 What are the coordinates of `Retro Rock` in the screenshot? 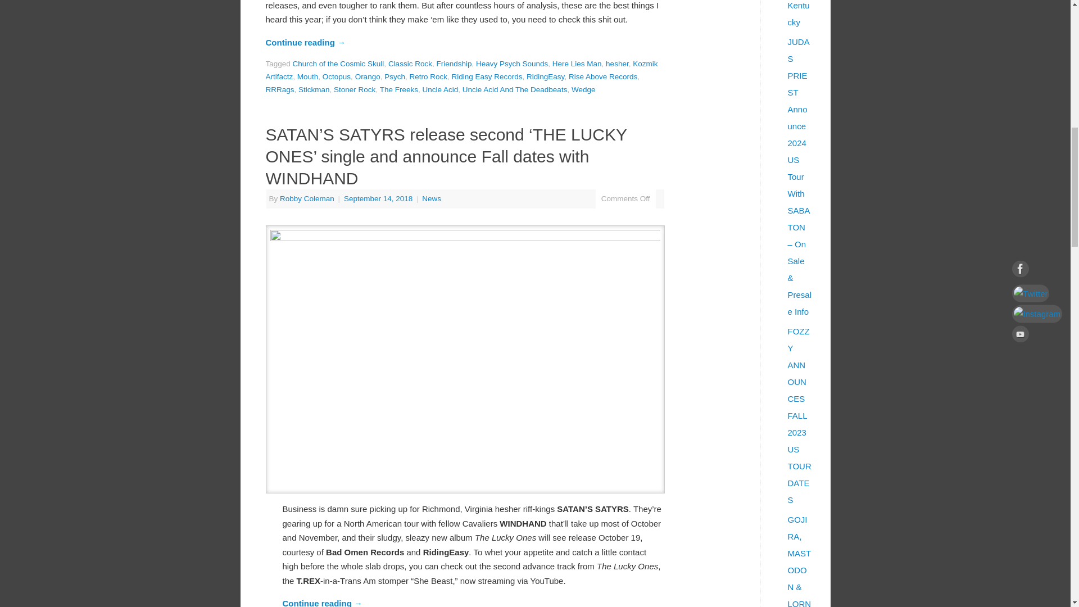 It's located at (428, 76).